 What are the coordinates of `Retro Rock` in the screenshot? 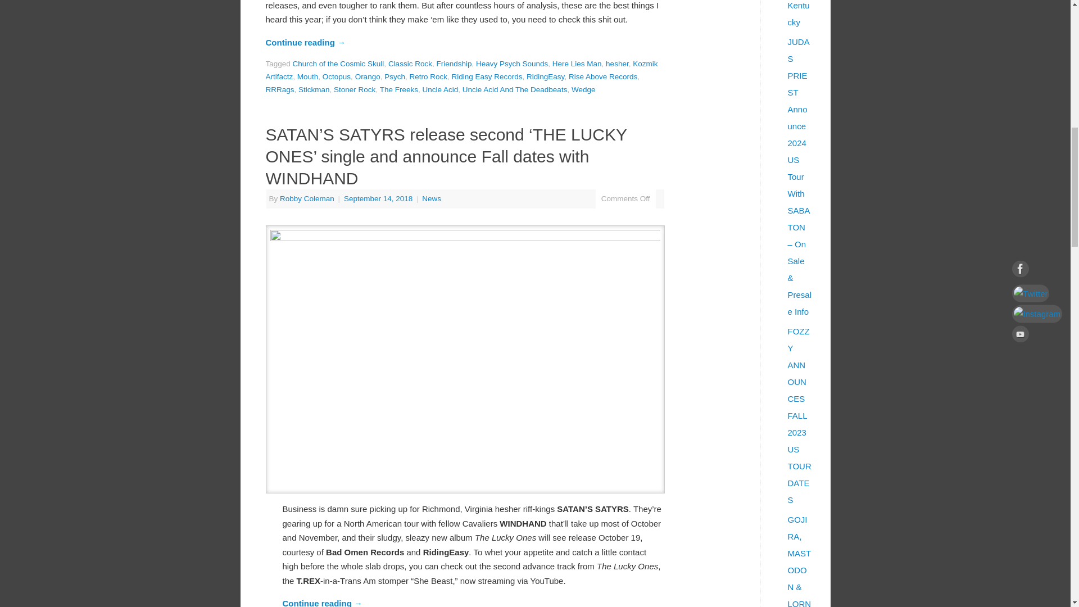 It's located at (428, 76).